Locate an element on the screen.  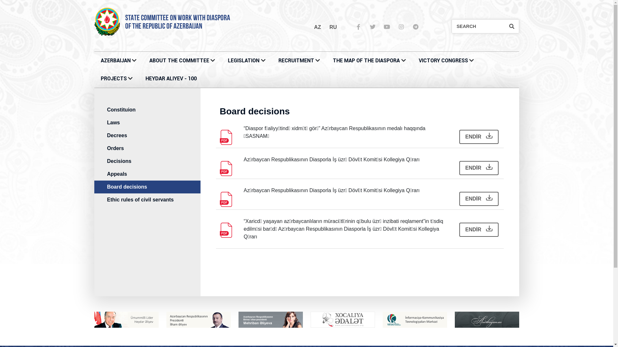
AZERBAIJAN is located at coordinates (115, 60).